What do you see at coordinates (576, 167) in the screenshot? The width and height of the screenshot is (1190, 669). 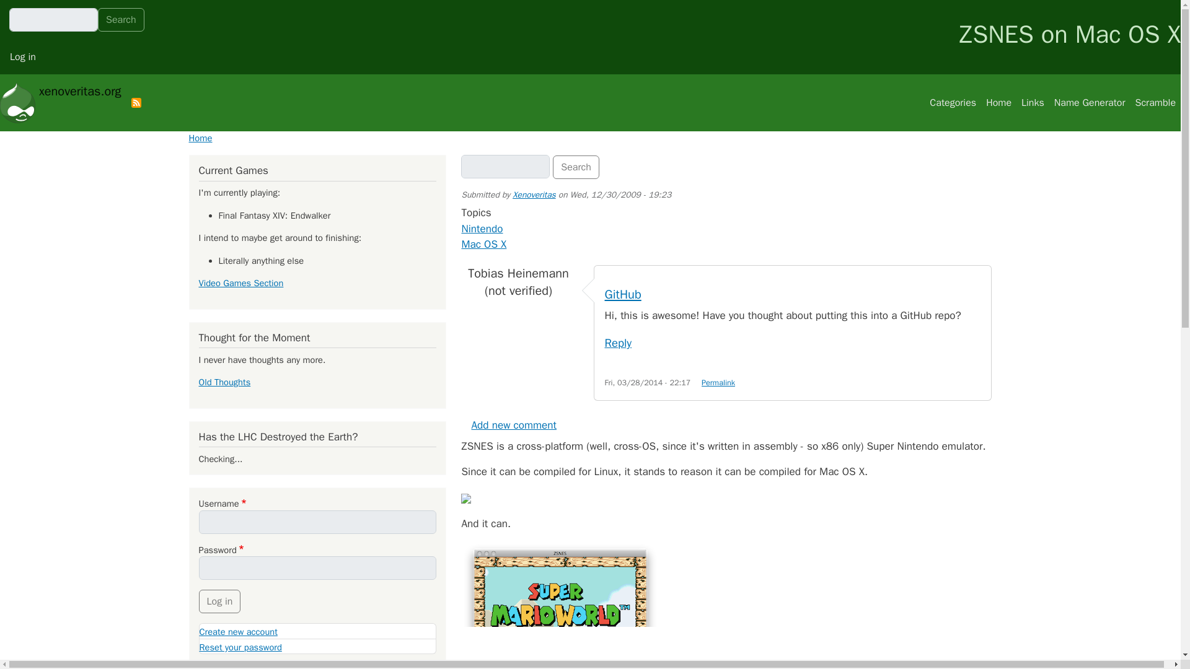 I see `Search` at bounding box center [576, 167].